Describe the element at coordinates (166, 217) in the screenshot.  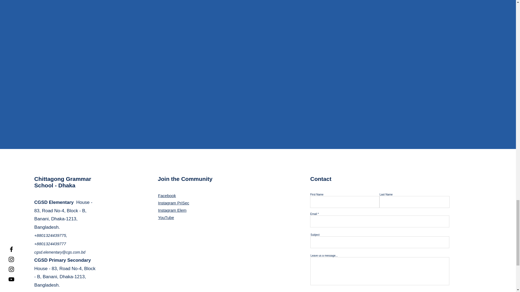
I see `YouTube` at that location.